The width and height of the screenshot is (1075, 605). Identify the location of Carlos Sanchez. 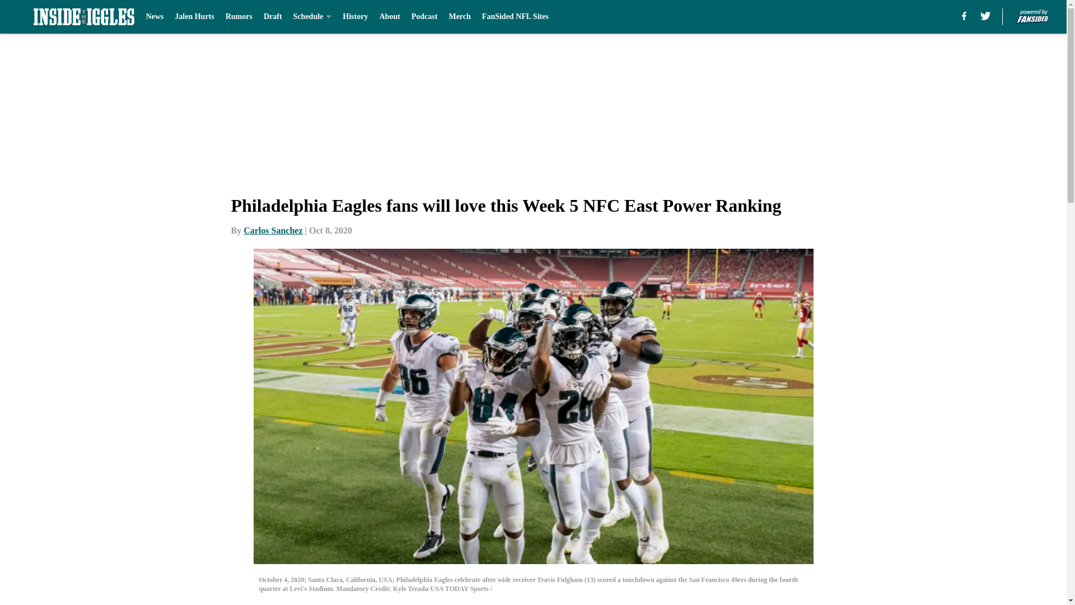
(273, 230).